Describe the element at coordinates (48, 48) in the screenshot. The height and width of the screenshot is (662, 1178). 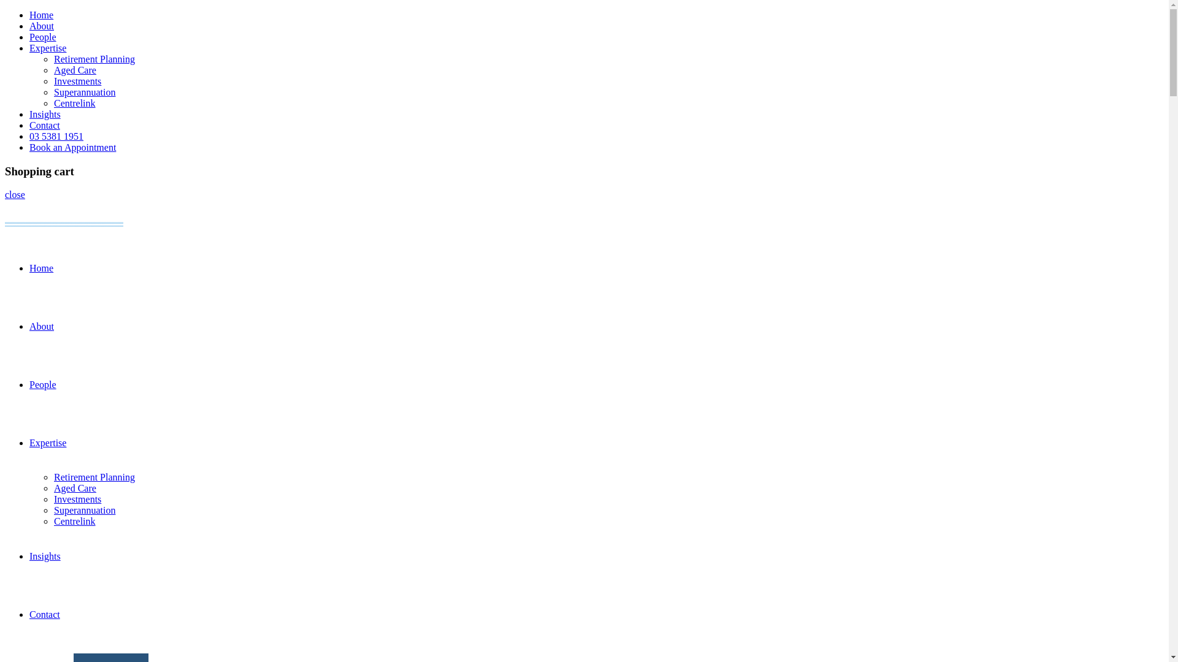
I see `Expertise` at that location.